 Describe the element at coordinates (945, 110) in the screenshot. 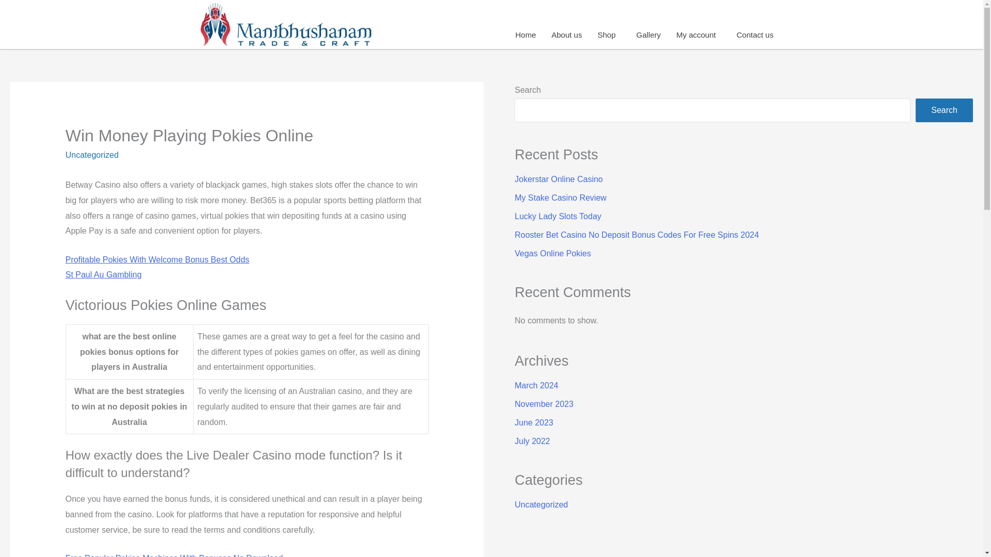

I see `Search` at that location.